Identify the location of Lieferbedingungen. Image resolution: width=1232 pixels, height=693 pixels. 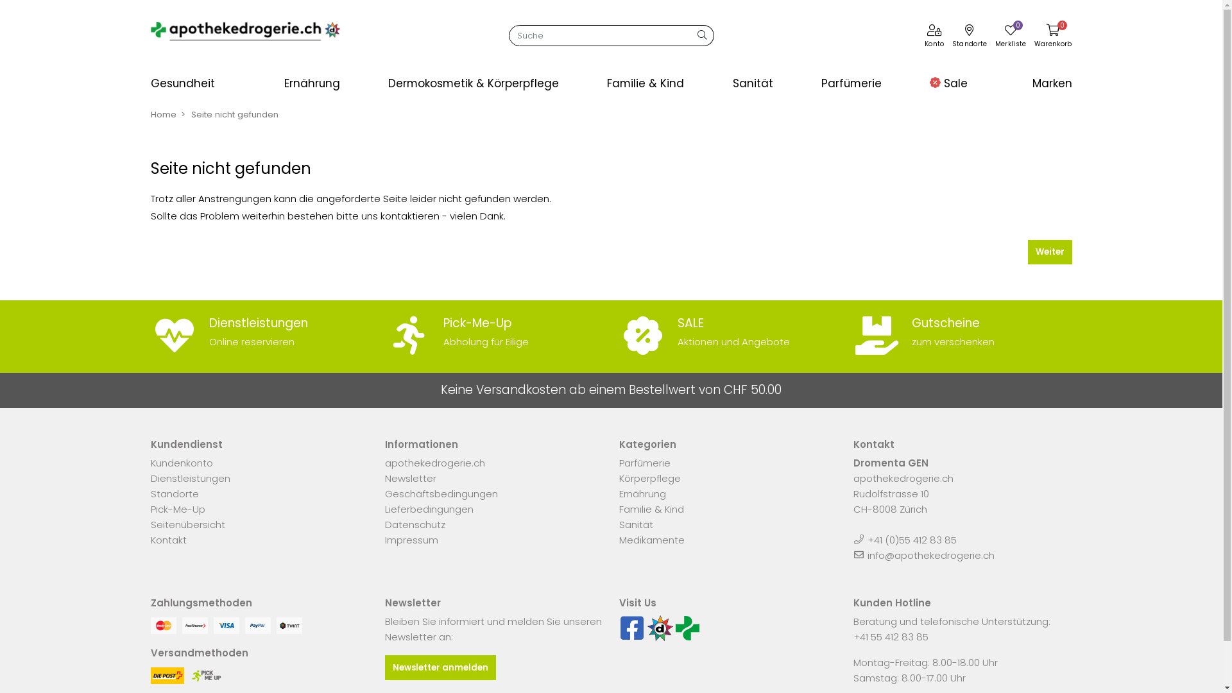
(429, 509).